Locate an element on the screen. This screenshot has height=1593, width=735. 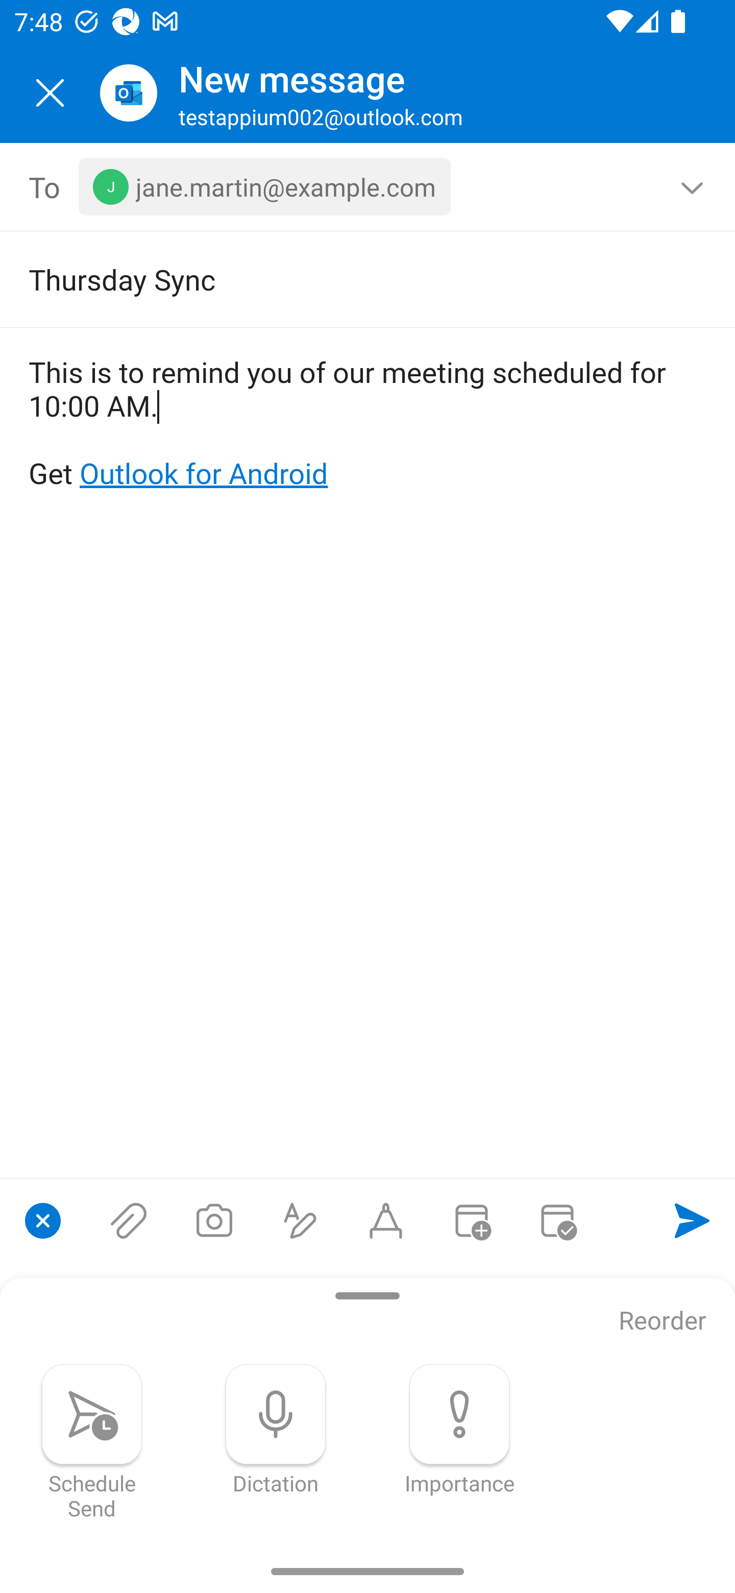
Schedule Send is located at coordinates (92, 1442).